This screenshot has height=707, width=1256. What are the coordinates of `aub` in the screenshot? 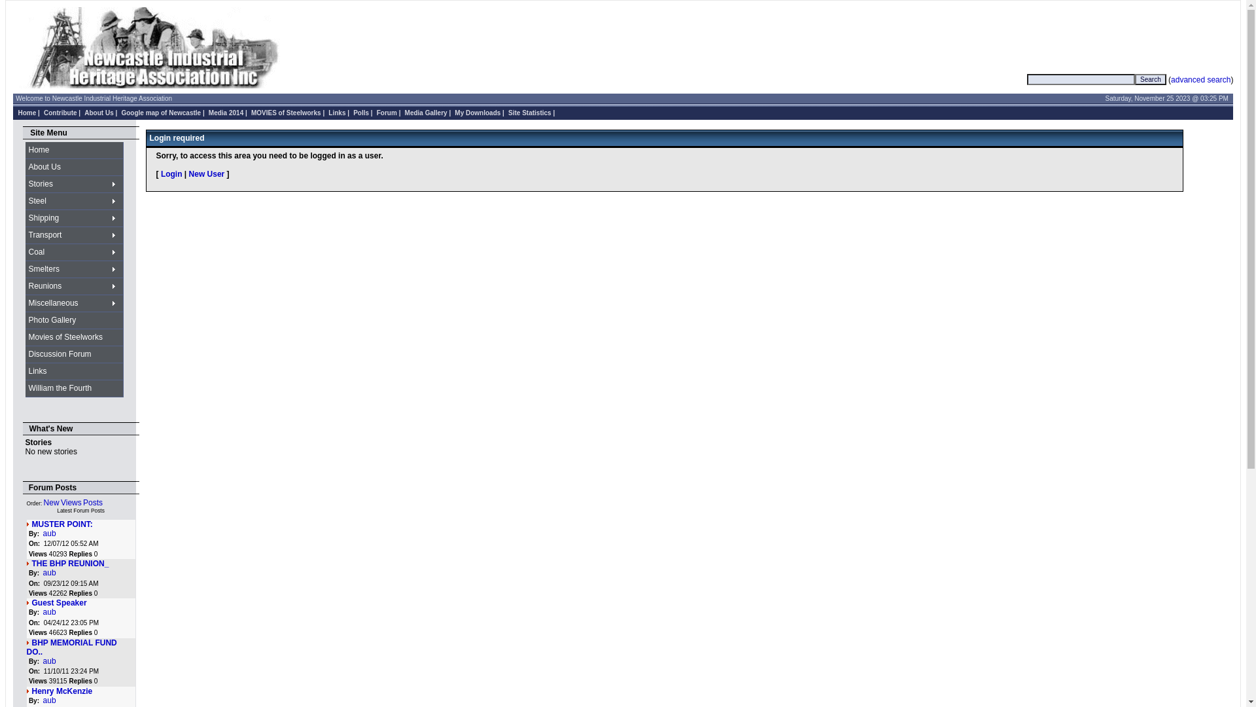 It's located at (50, 534).